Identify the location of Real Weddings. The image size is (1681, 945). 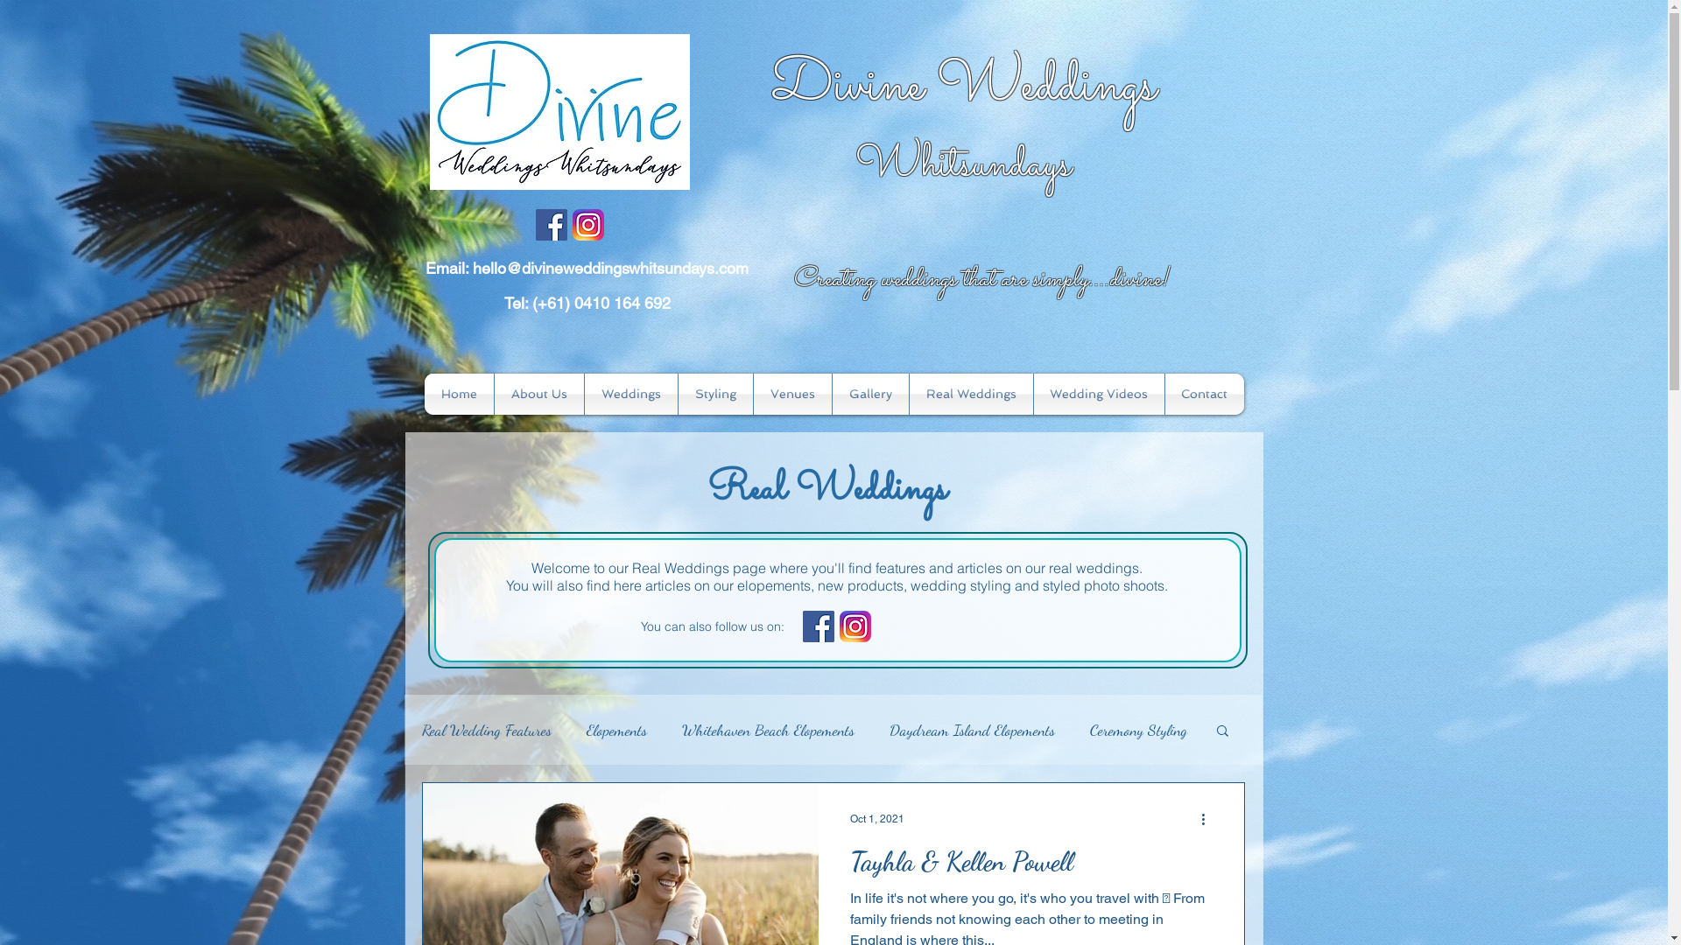
(970, 394).